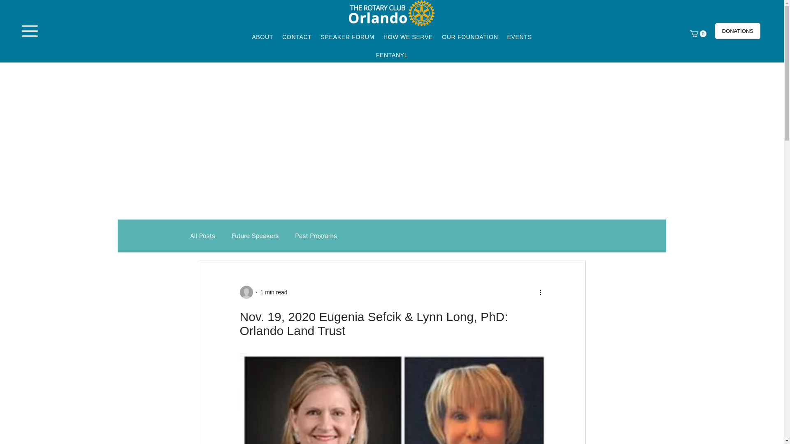  Describe the element at coordinates (263, 37) in the screenshot. I see `ABOUT` at that location.